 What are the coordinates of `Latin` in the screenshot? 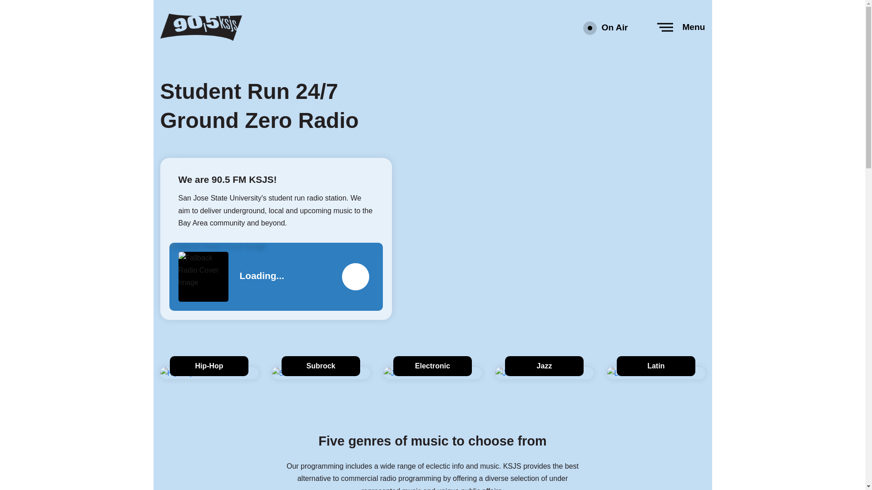 It's located at (656, 367).